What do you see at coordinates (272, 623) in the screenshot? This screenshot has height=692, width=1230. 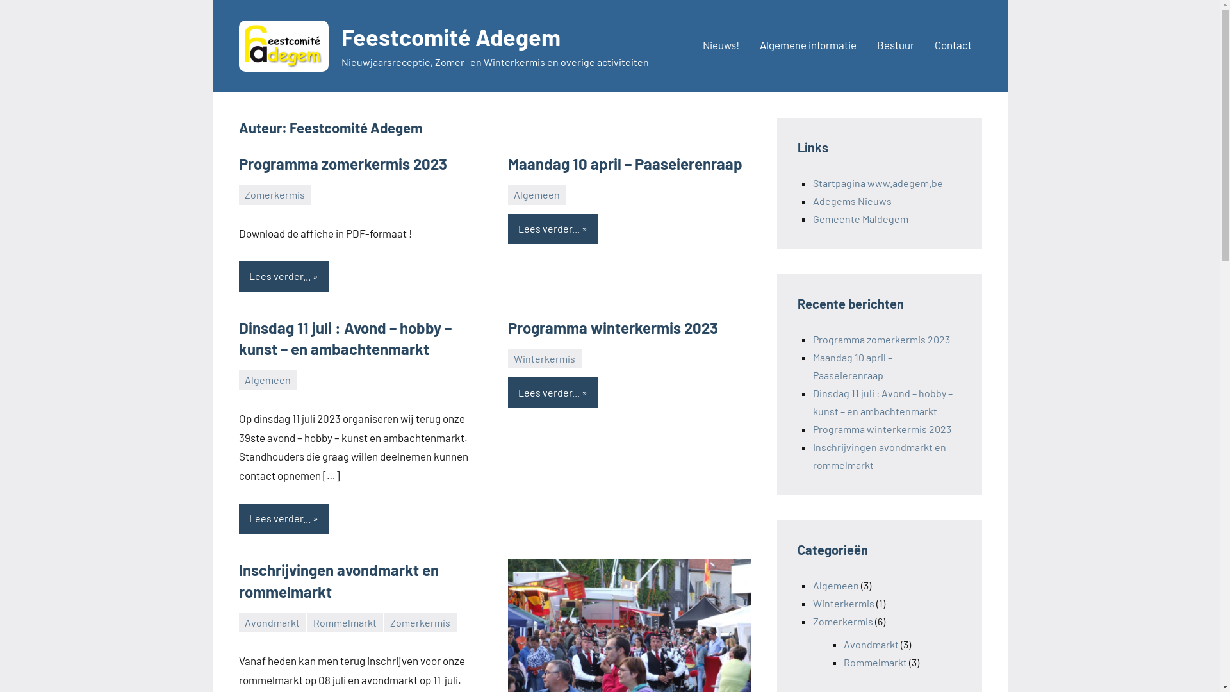 I see `Avondmarkt` at bounding box center [272, 623].